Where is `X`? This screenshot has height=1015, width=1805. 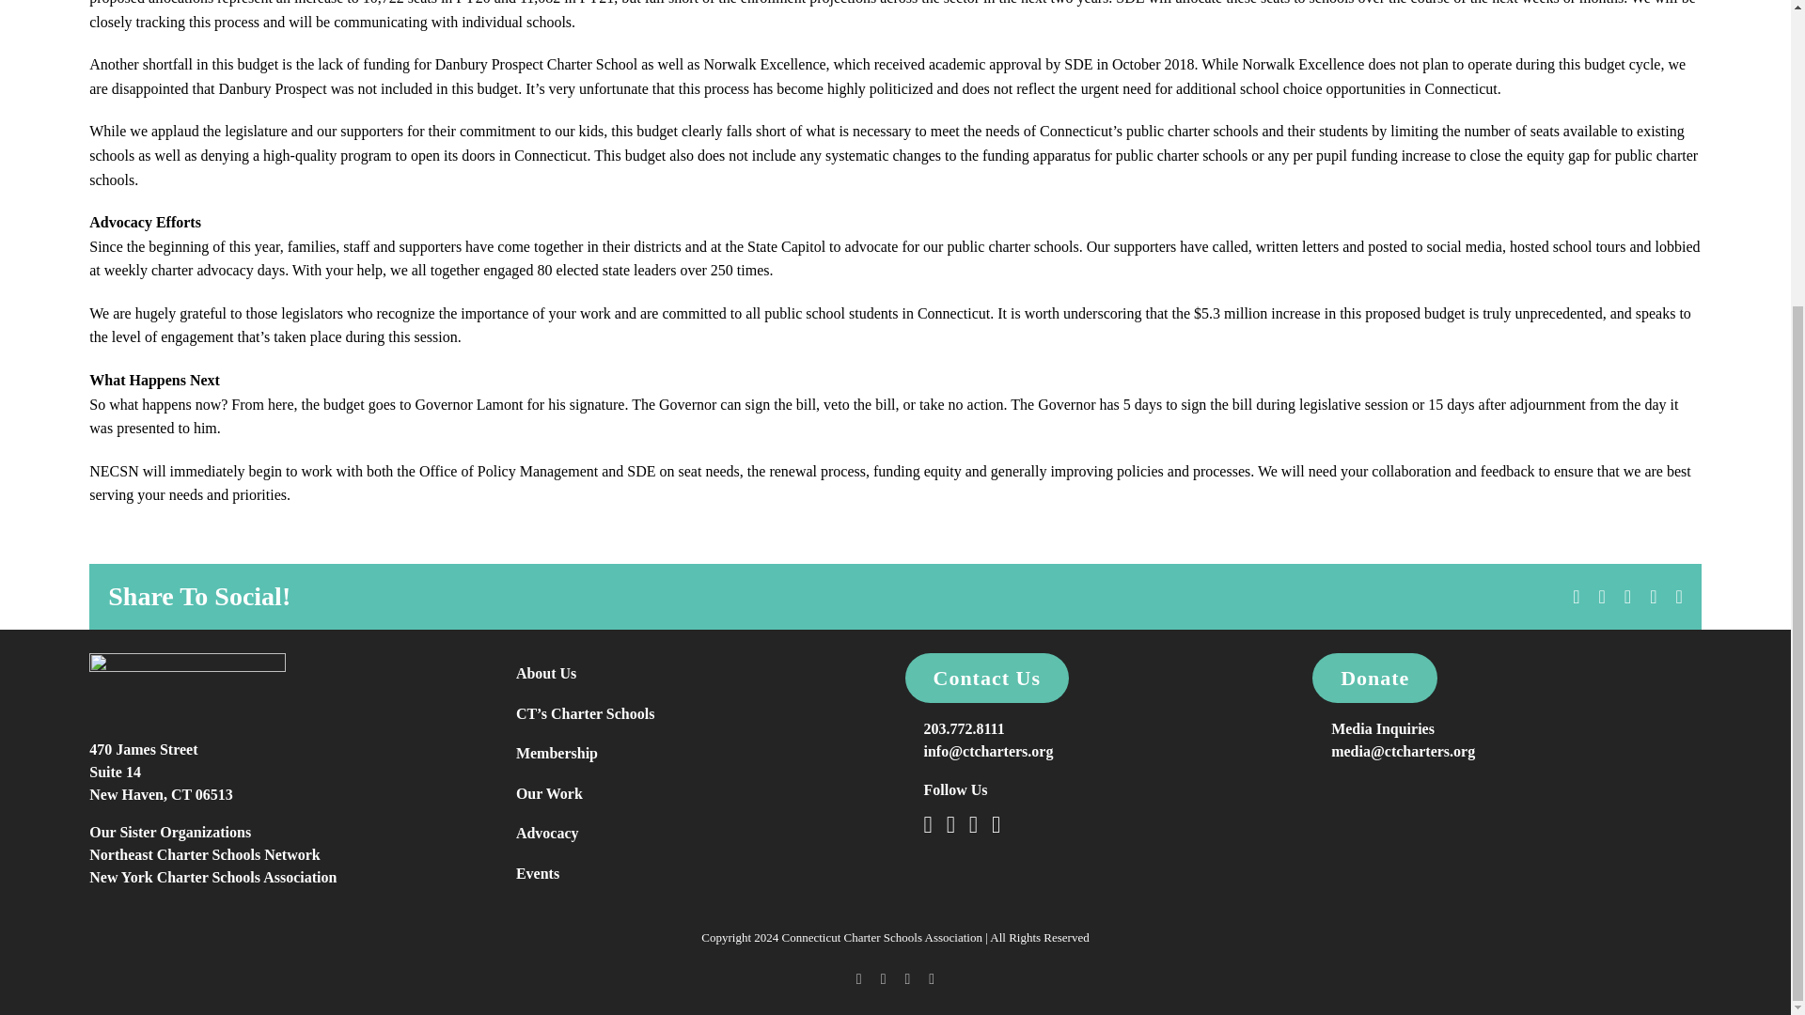
X is located at coordinates (1600, 596).